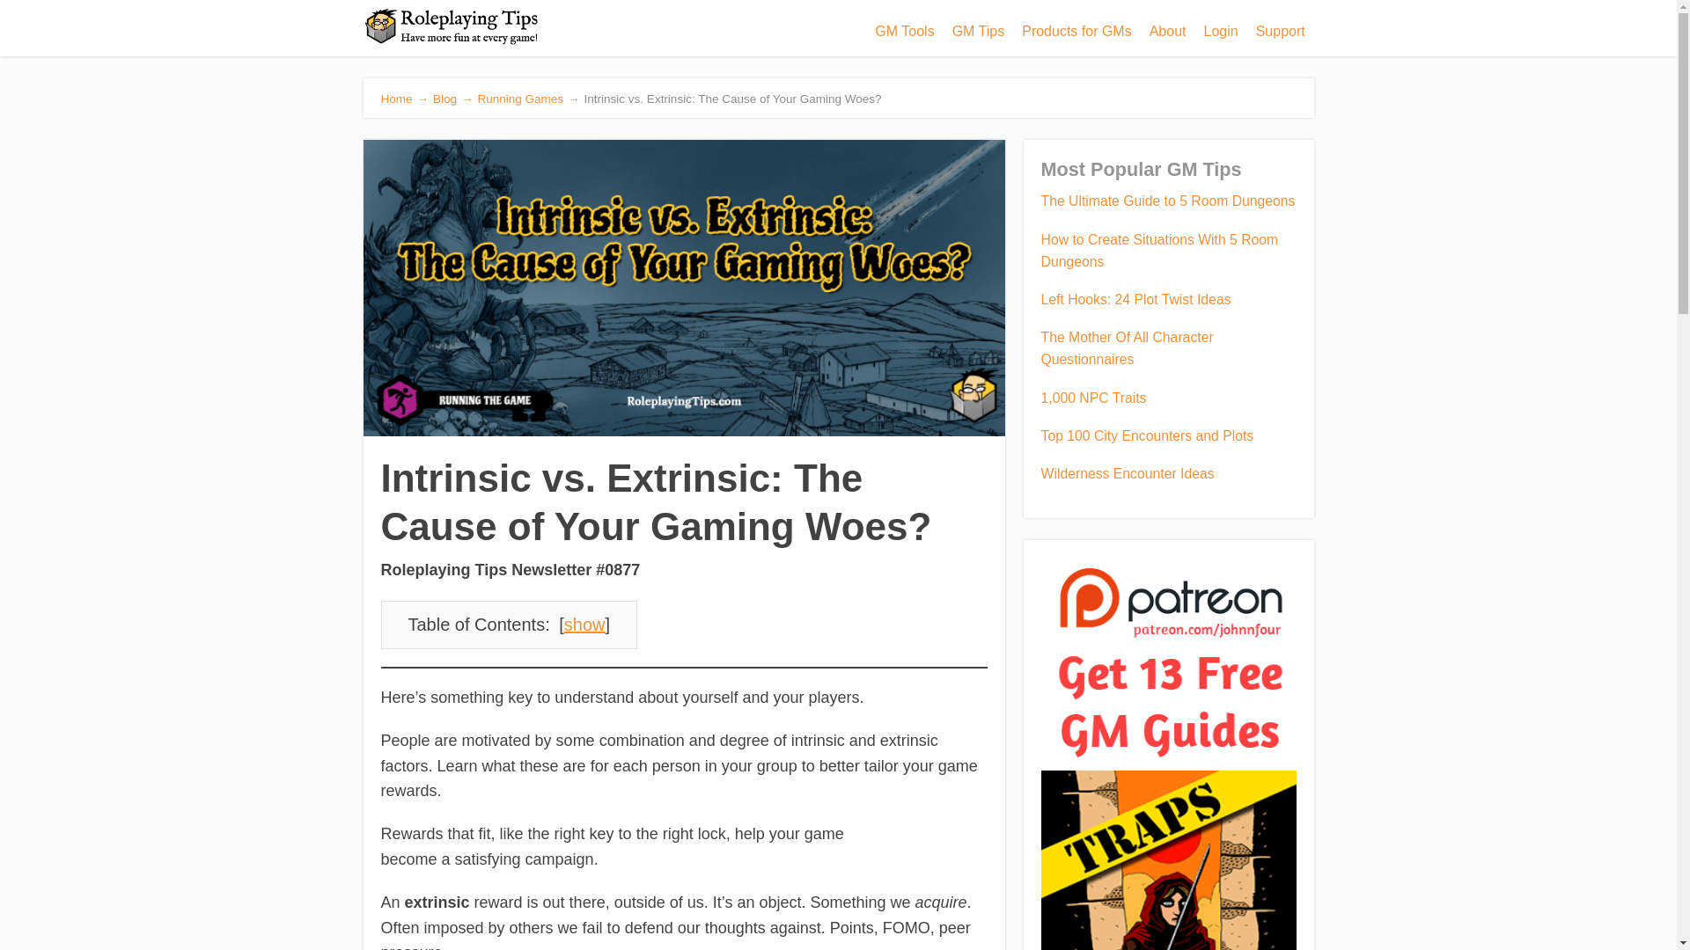 The width and height of the screenshot is (1690, 950). I want to click on Support, so click(1280, 32).